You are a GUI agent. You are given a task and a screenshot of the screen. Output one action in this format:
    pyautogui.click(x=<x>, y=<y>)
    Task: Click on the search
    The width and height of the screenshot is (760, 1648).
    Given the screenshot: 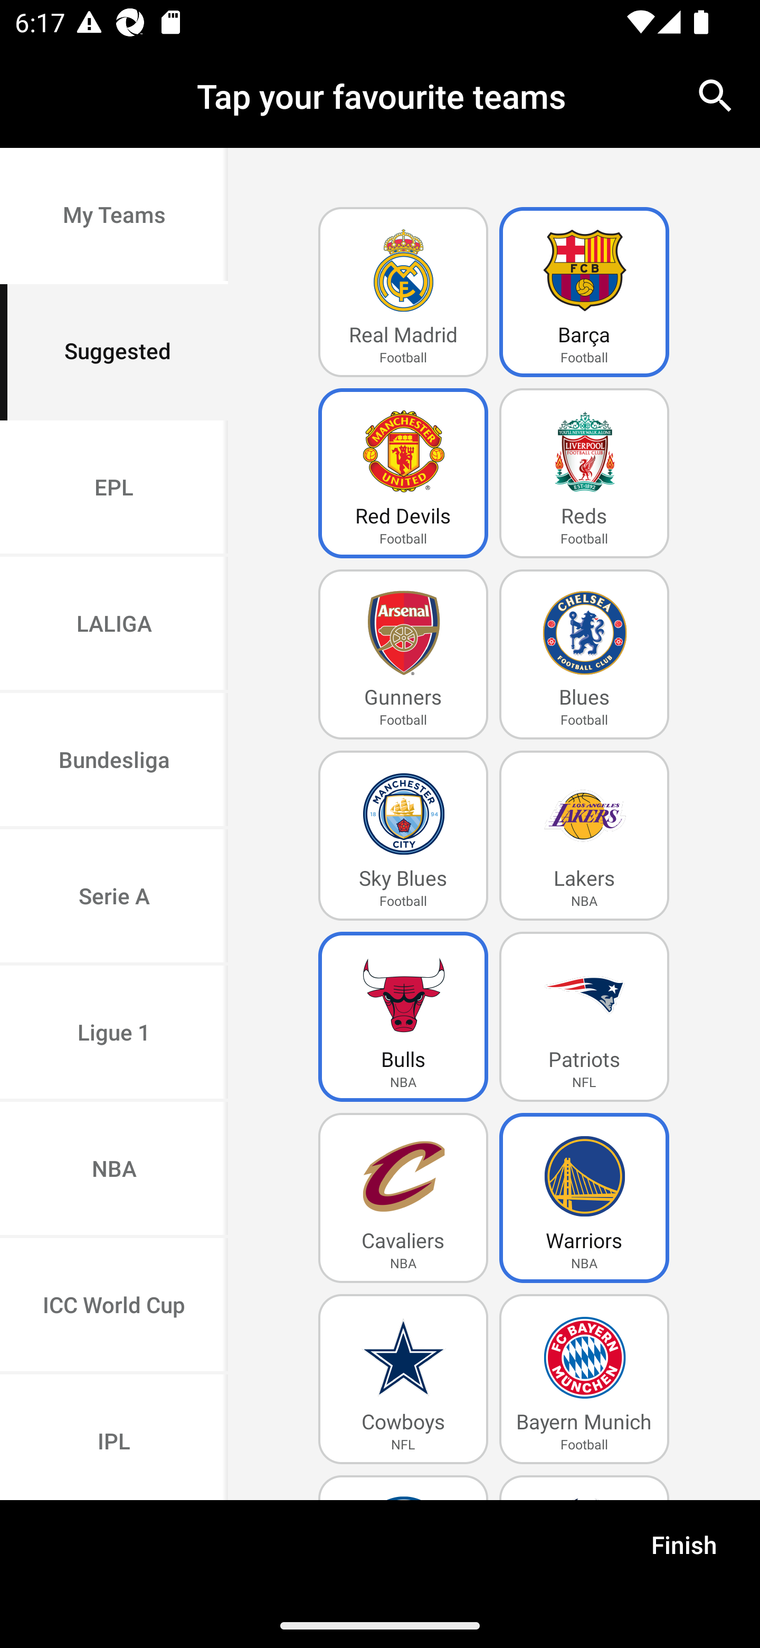 What is the action you would take?
    pyautogui.click(x=716, y=95)
    